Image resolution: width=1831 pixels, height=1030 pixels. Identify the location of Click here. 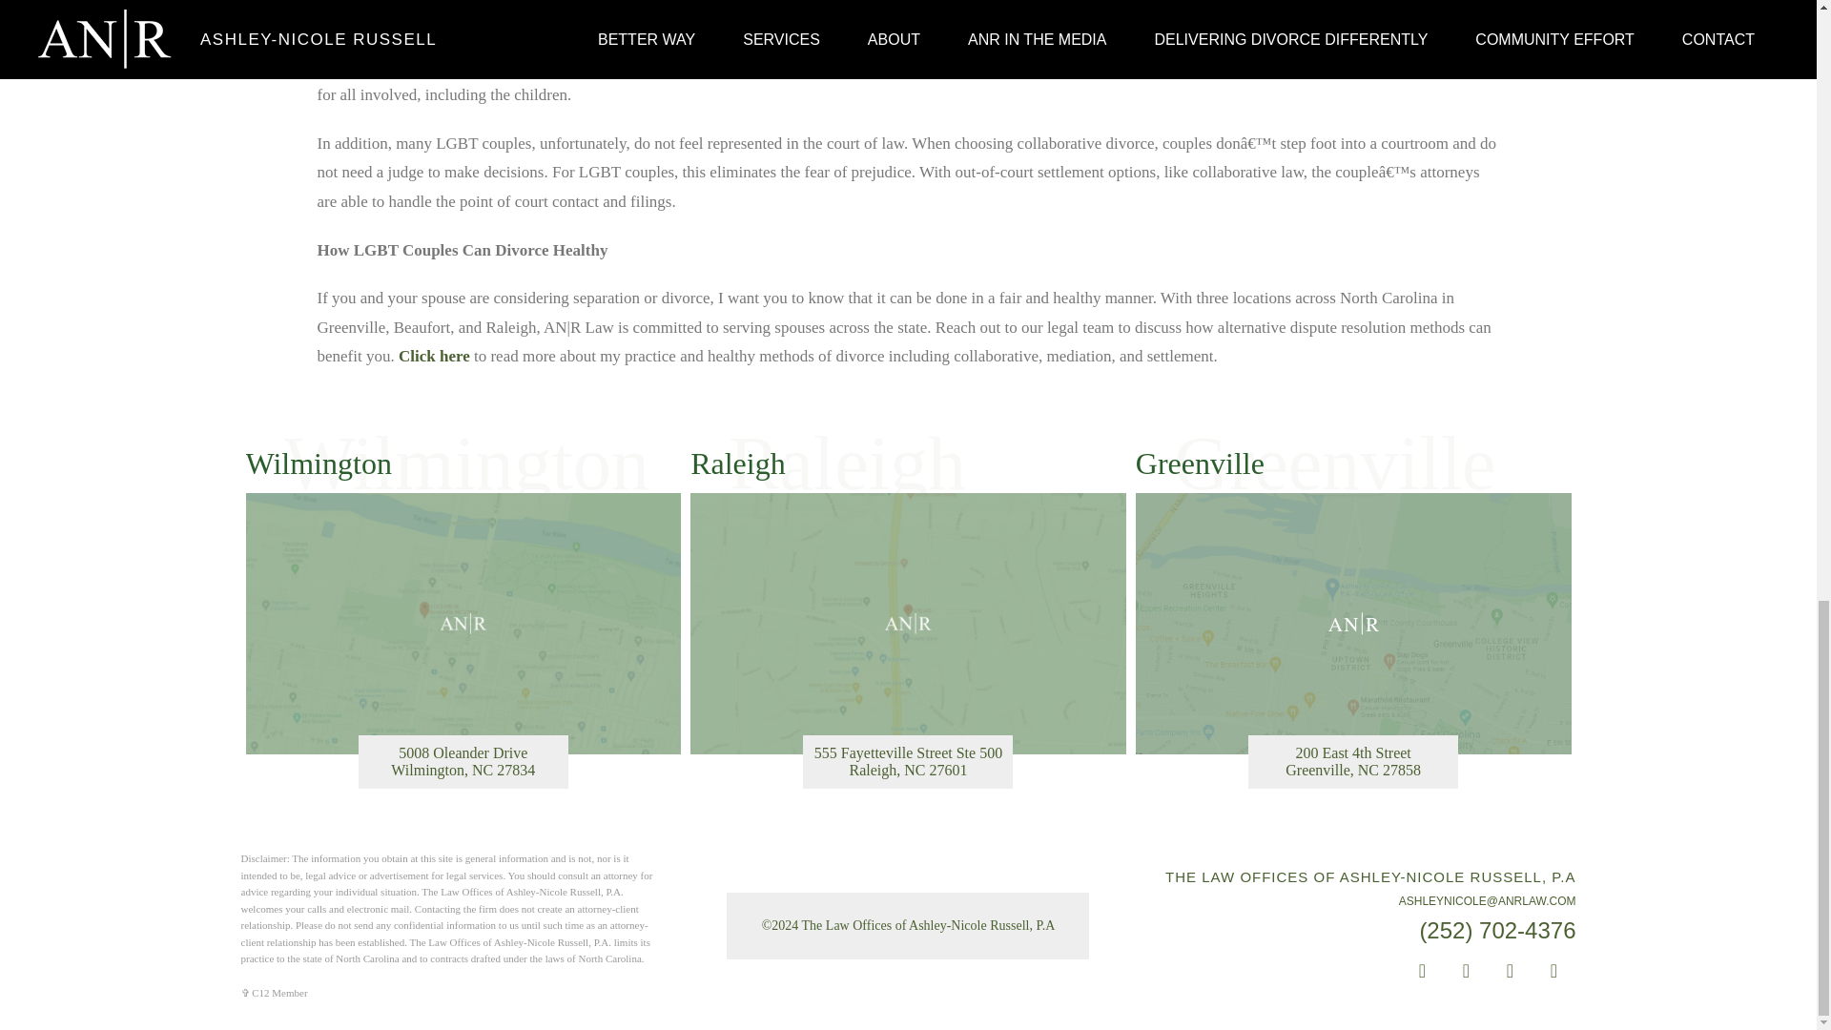
(1467, 971).